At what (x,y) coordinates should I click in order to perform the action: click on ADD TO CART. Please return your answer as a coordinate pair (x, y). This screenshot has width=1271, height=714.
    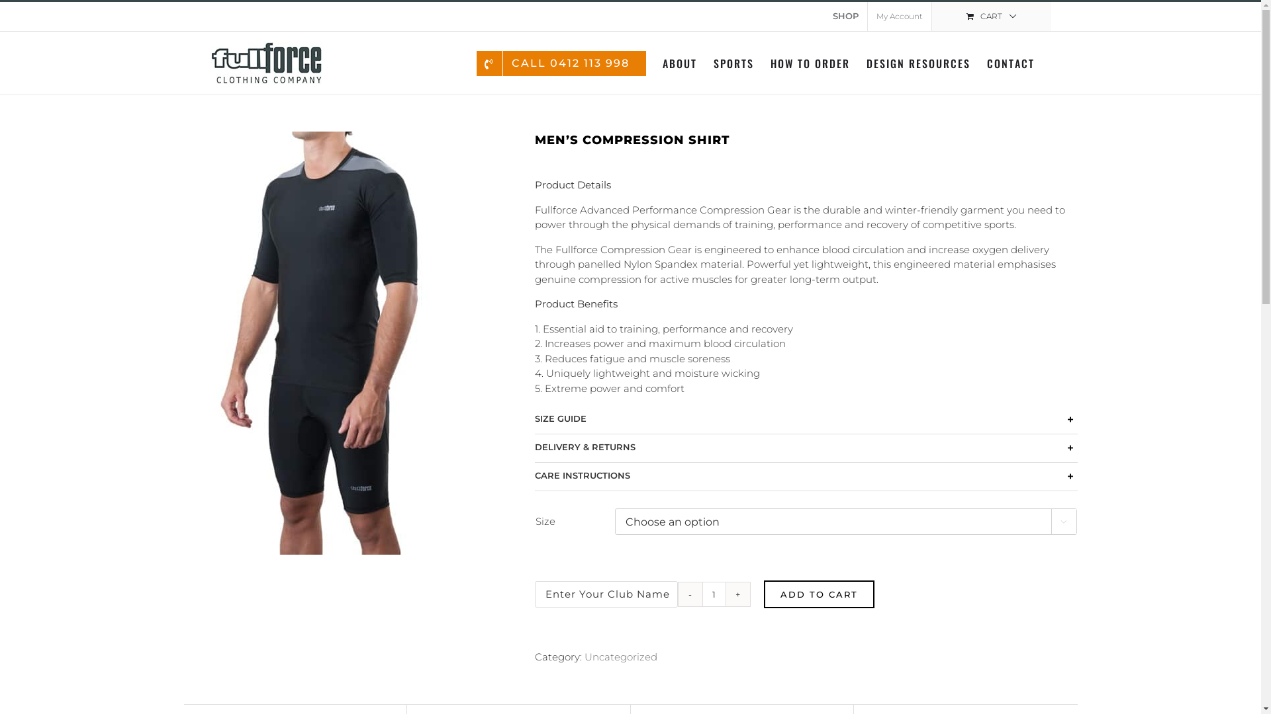
    Looking at the image, I should click on (820, 594).